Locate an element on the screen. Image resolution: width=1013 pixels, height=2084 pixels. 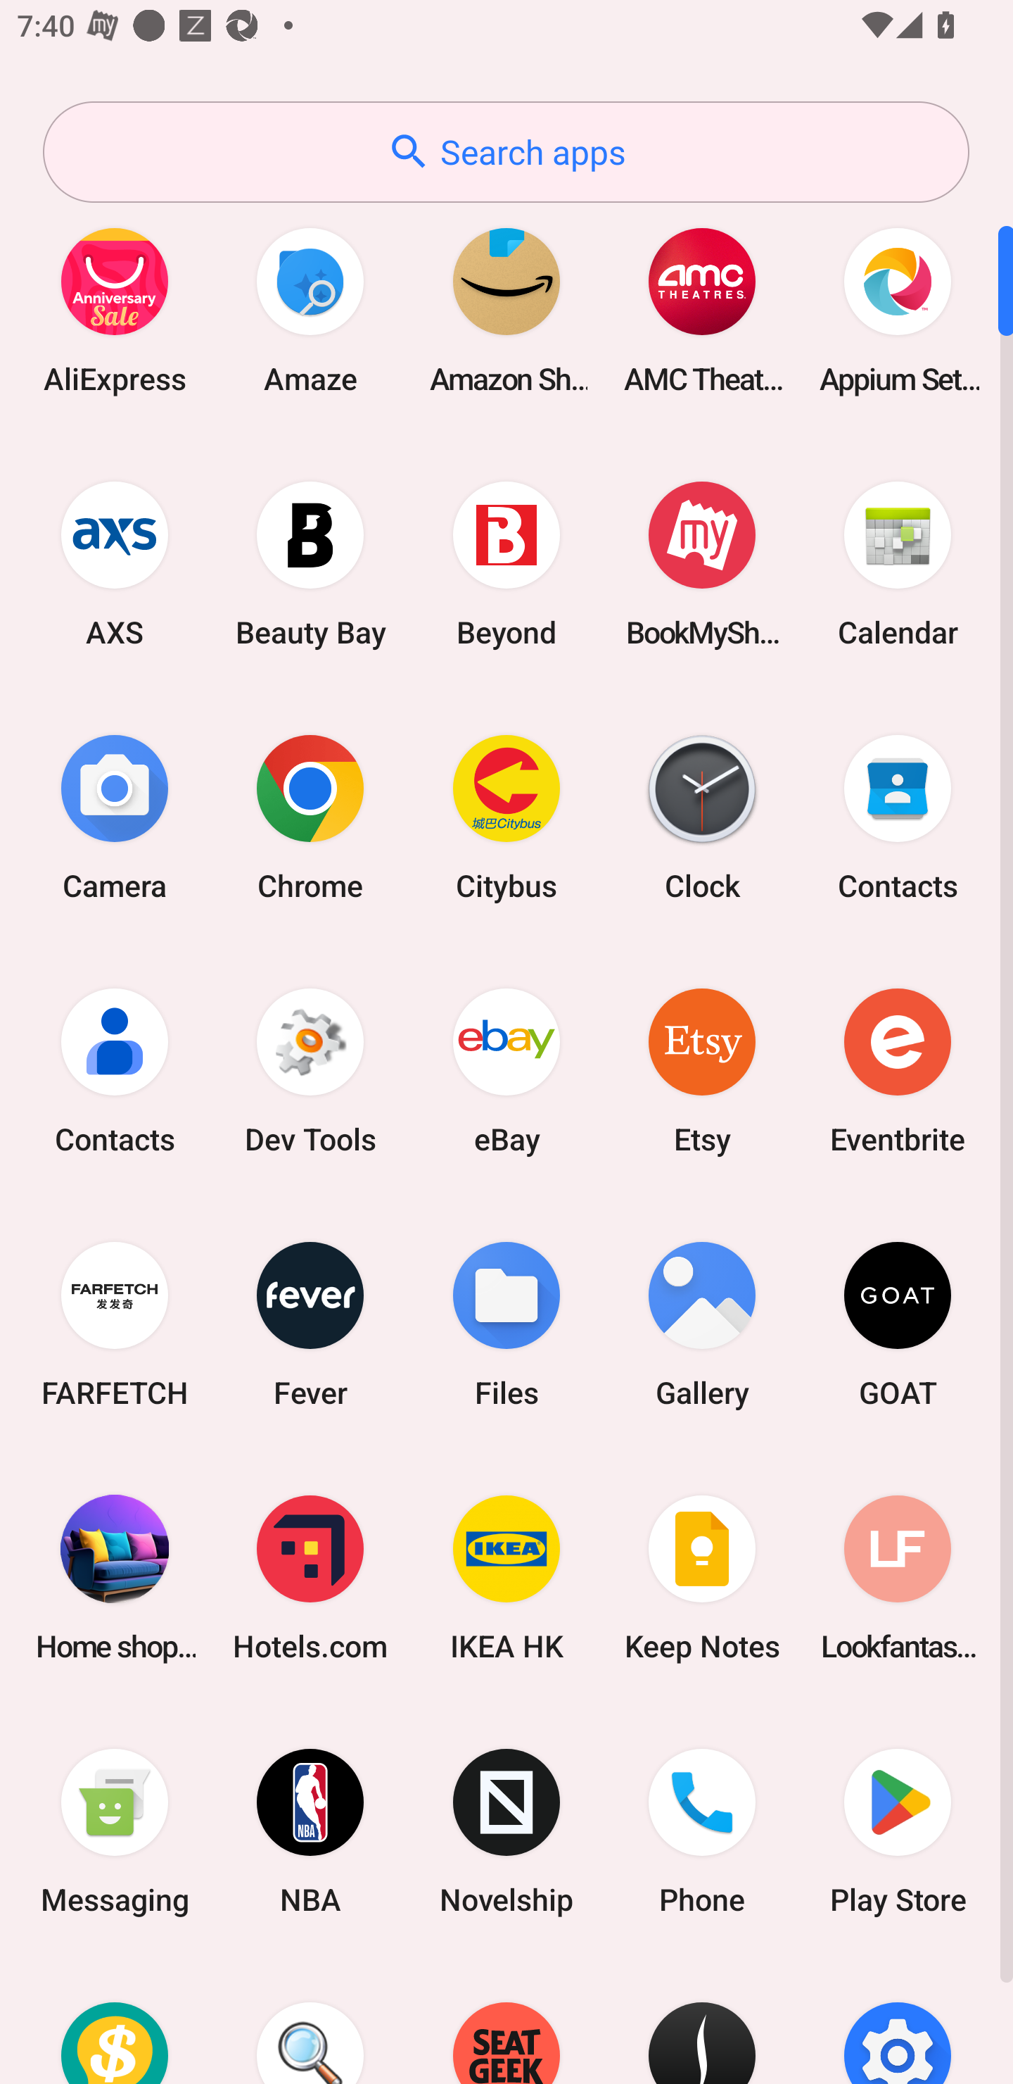
Fever is located at coordinates (310, 1324).